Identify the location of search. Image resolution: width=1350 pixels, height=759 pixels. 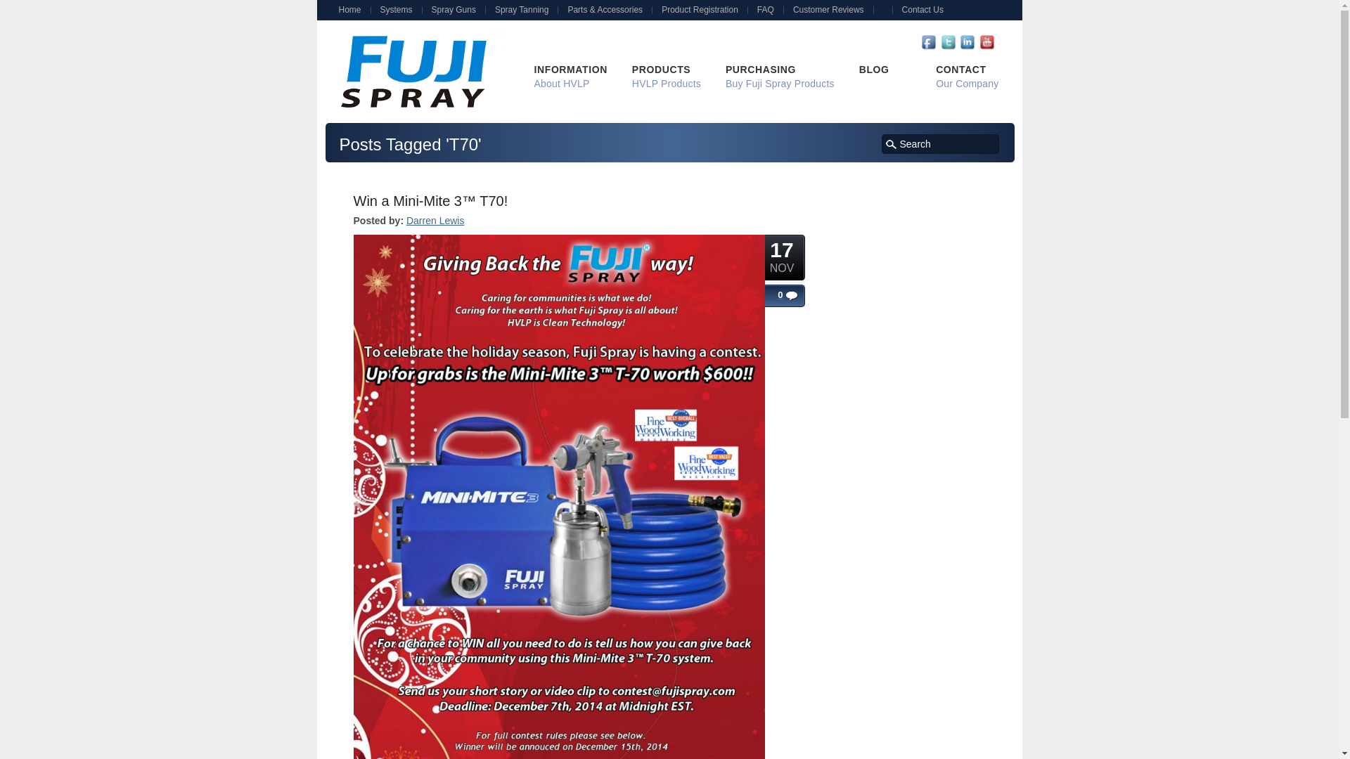
(892, 145).